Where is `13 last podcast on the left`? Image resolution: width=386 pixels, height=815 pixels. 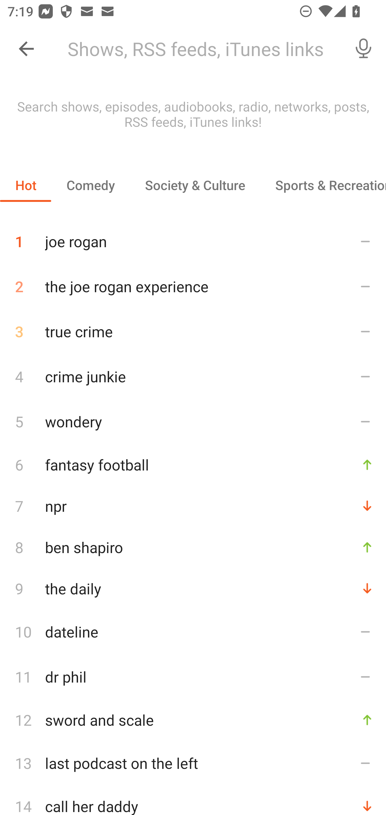 13 last podcast on the left is located at coordinates (193, 763).